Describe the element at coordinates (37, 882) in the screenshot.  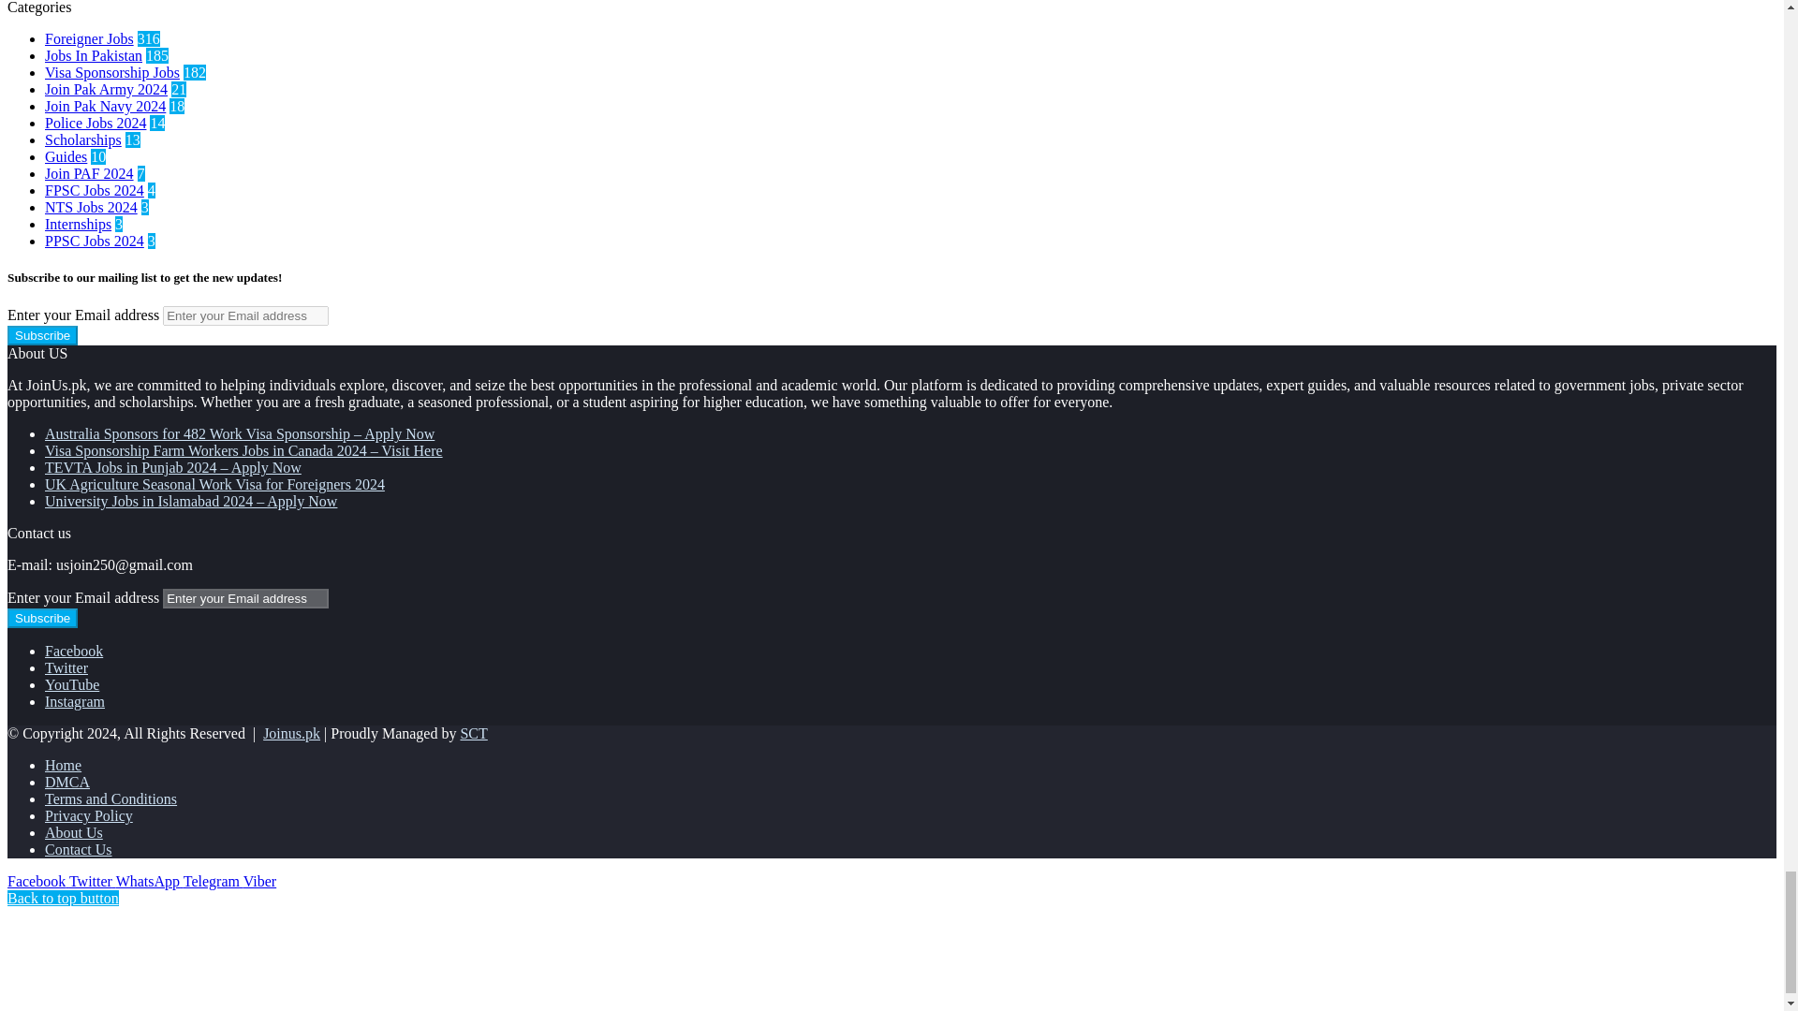
I see `Facebook` at that location.